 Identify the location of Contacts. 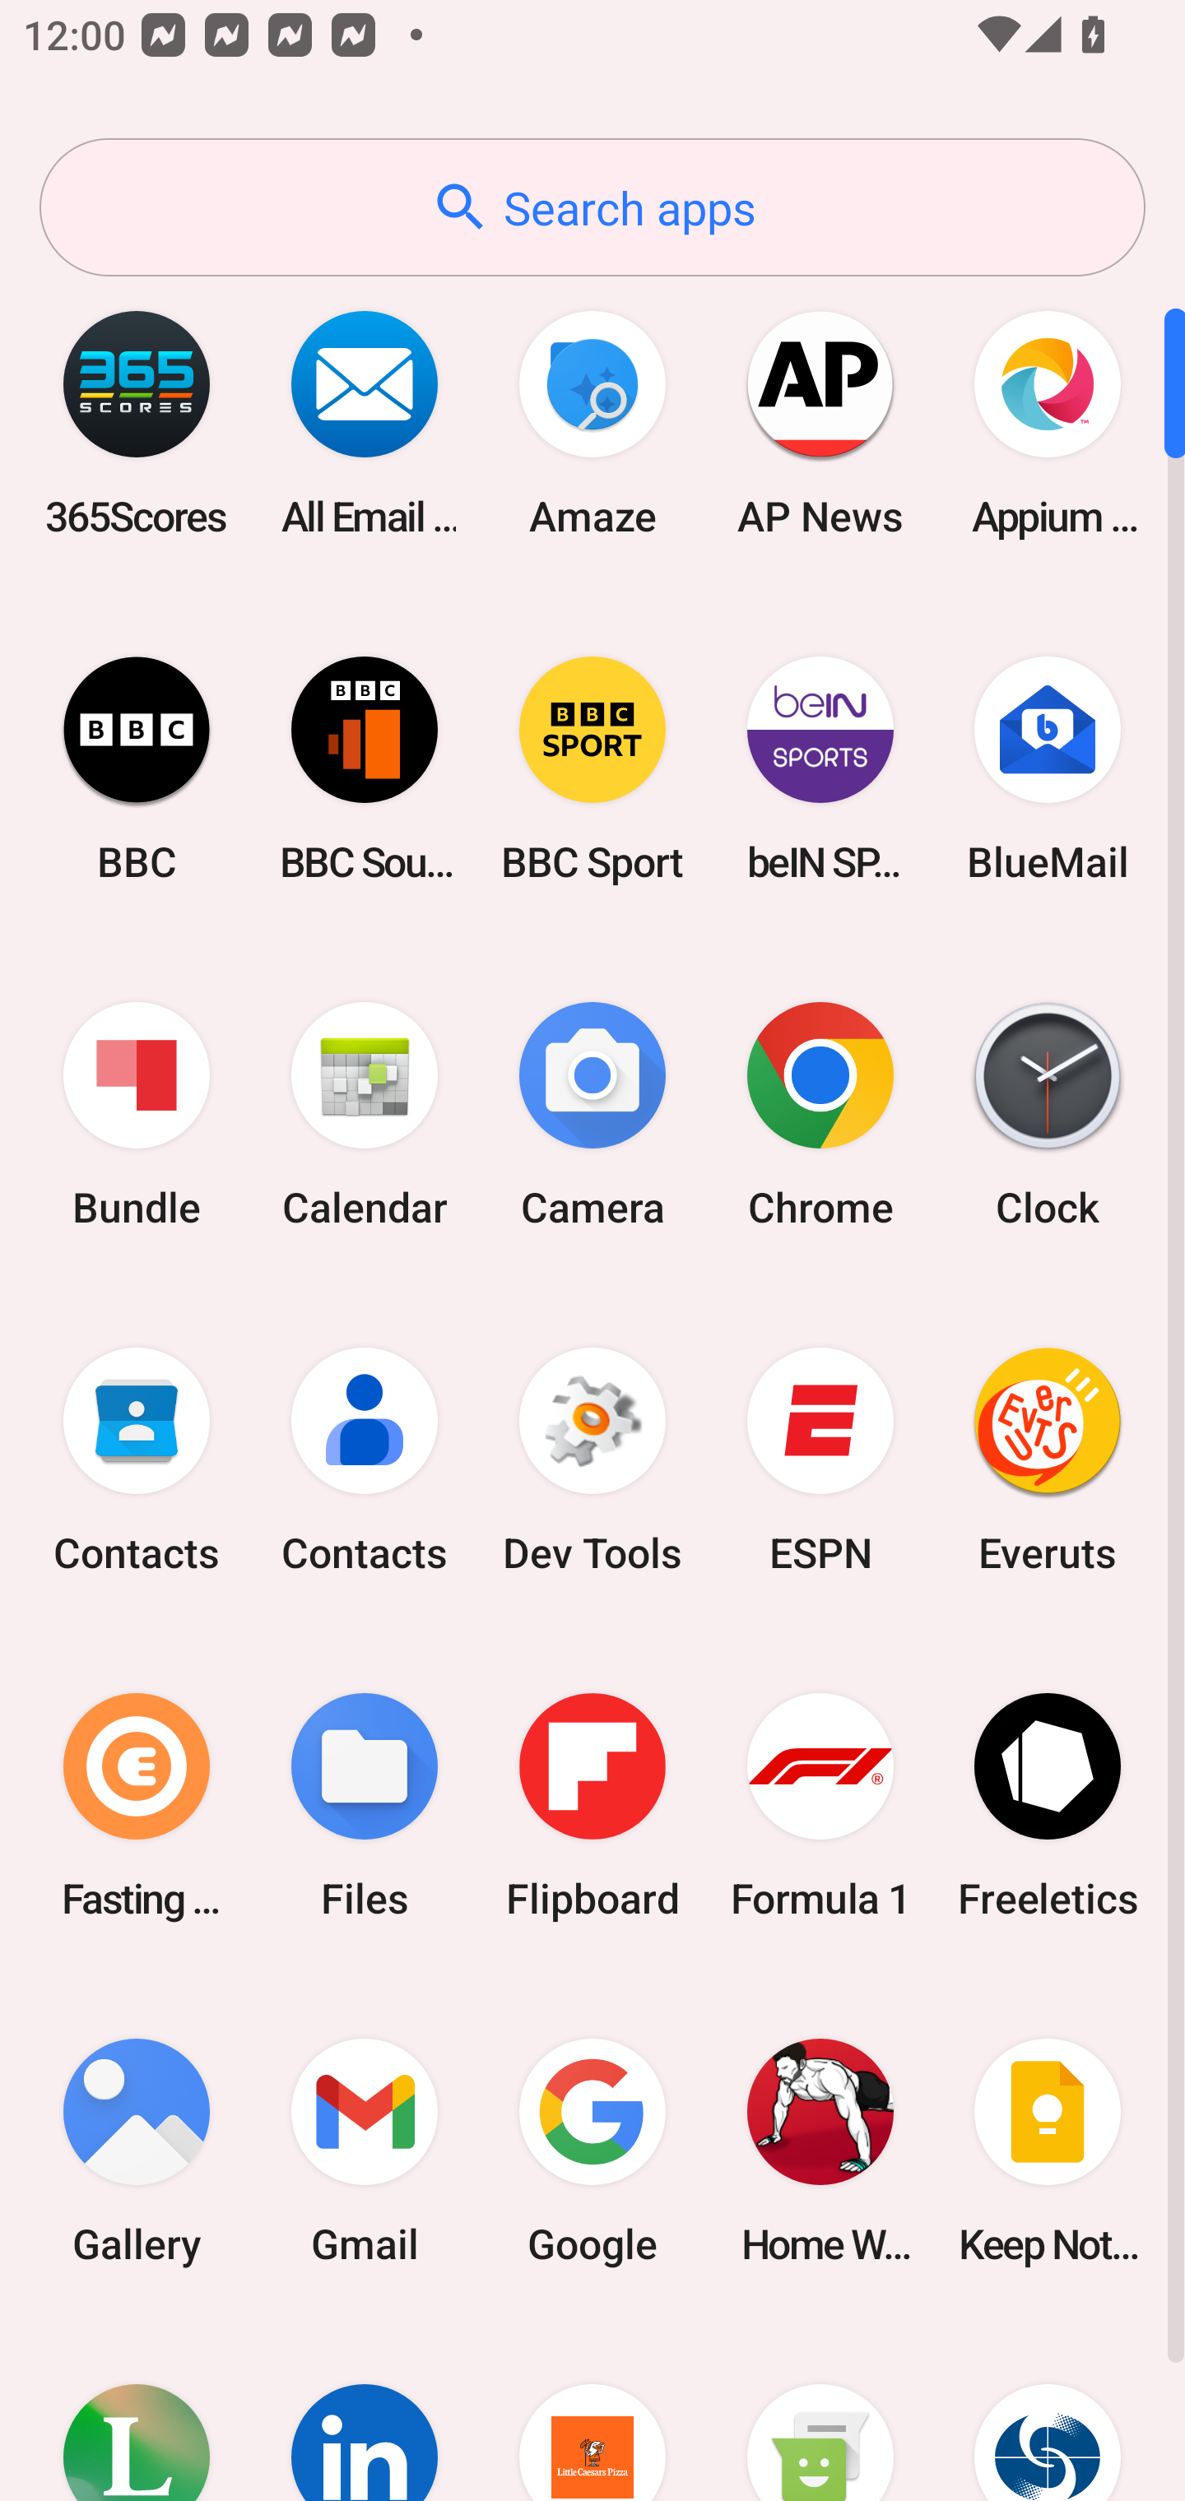
(137, 1460).